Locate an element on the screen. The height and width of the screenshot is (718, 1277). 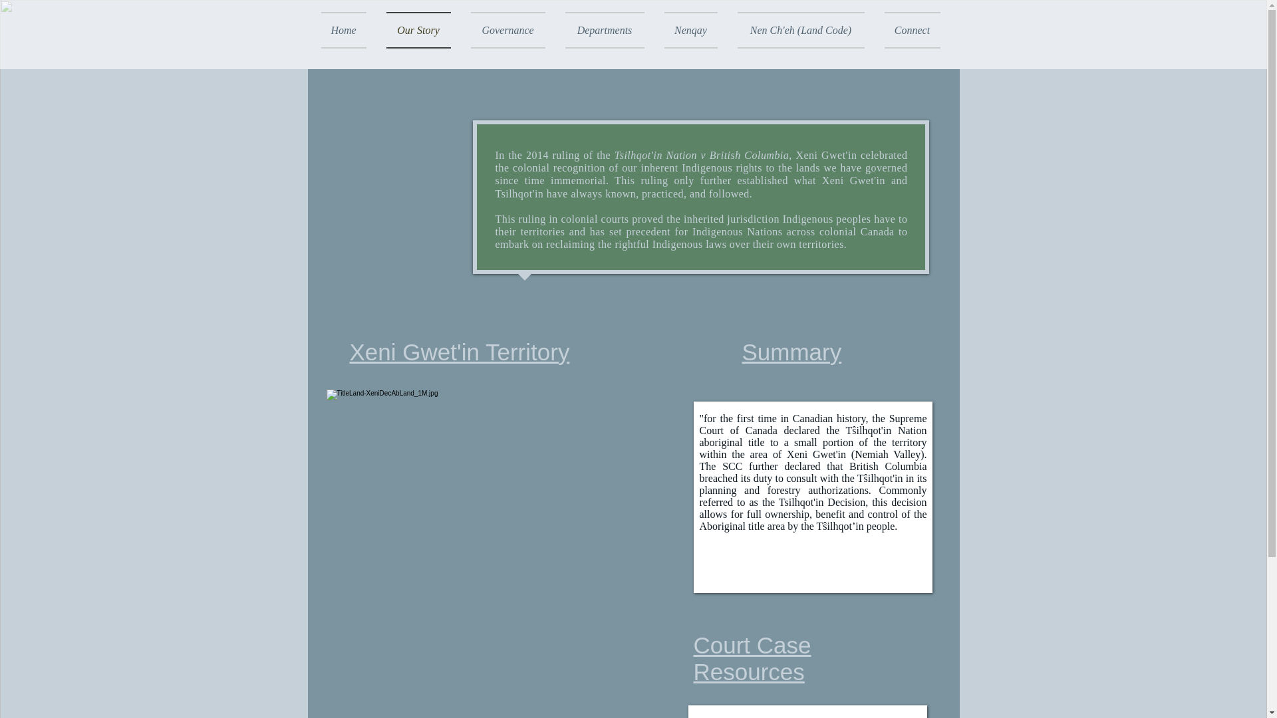
Governance is located at coordinates (507, 31).